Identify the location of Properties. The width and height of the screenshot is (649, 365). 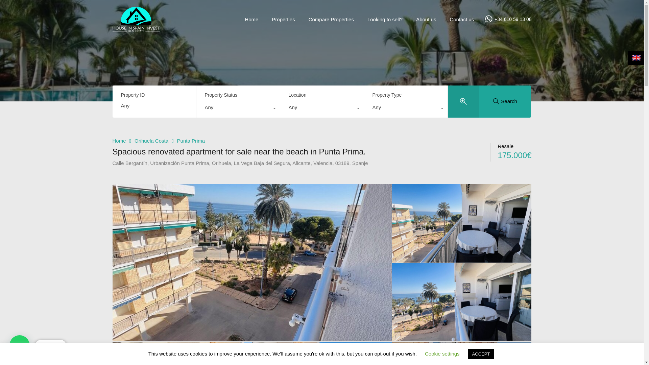
(283, 19).